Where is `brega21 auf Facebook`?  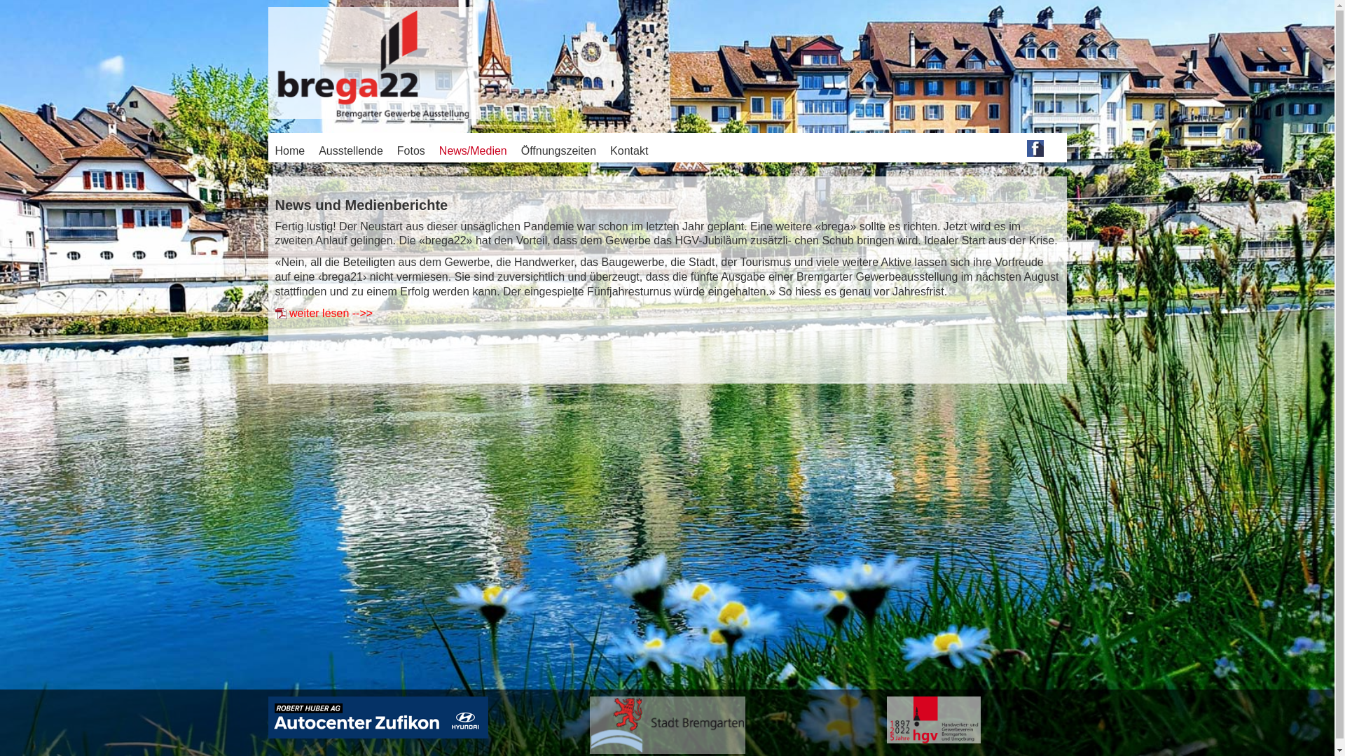
brega21 auf Facebook is located at coordinates (1035, 147).